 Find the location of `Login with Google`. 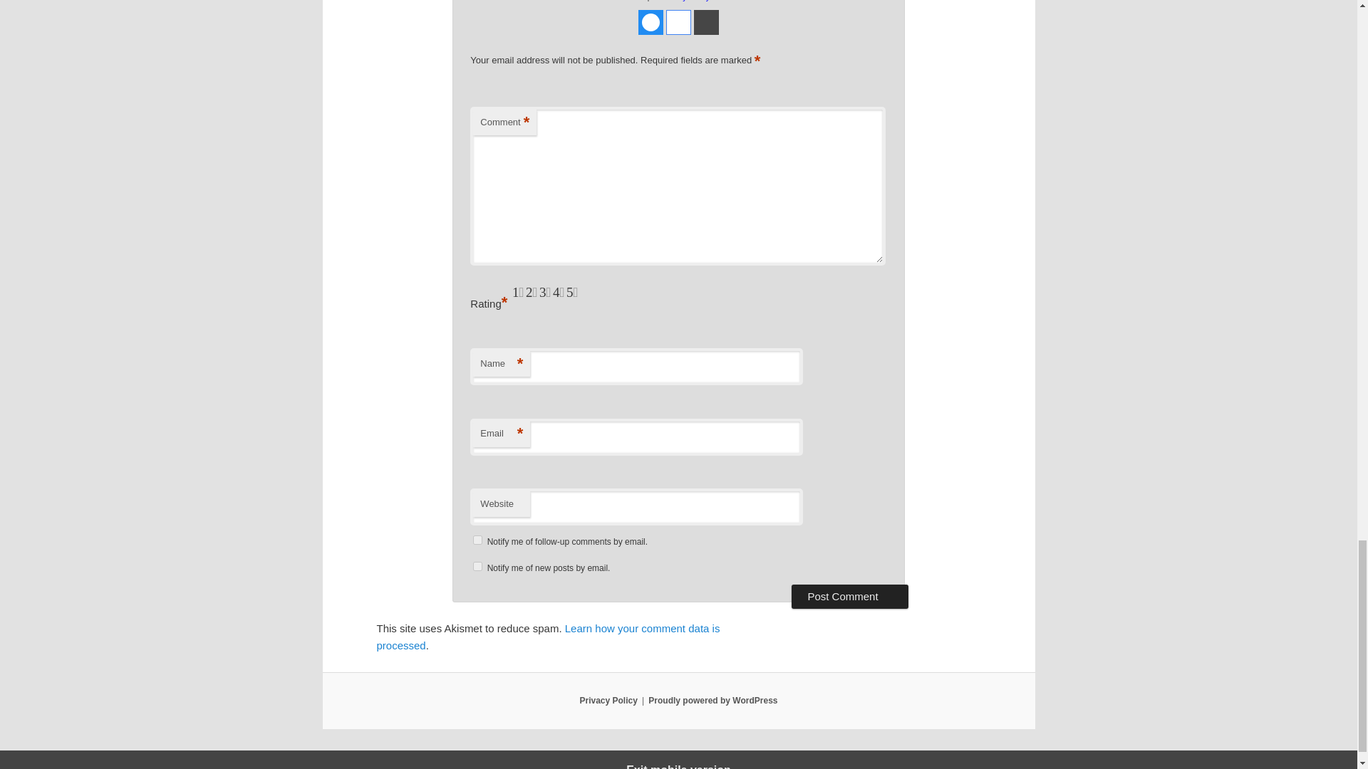

Login with Google is located at coordinates (678, 22).